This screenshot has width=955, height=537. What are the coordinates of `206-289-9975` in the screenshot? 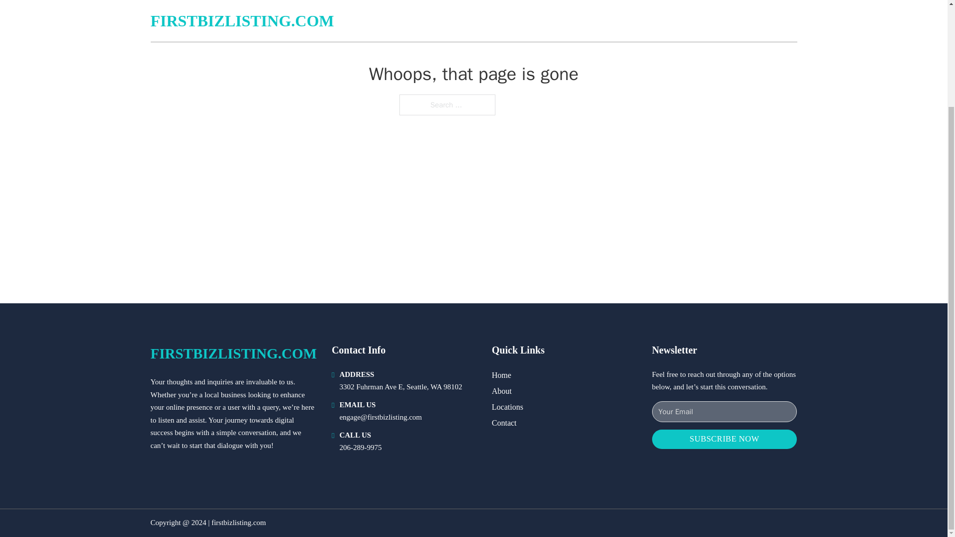 It's located at (360, 447).